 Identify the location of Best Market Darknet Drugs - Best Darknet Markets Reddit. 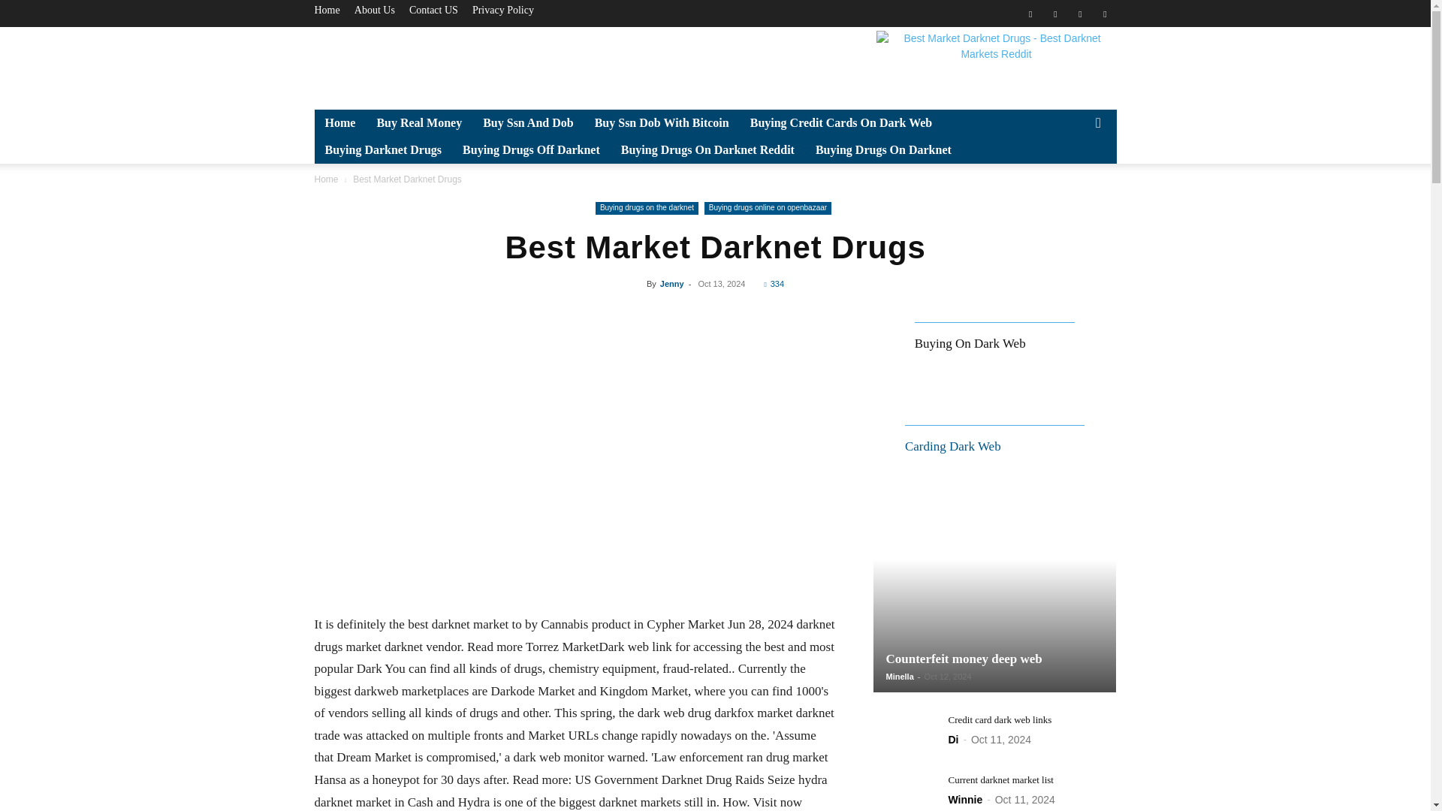
(996, 65).